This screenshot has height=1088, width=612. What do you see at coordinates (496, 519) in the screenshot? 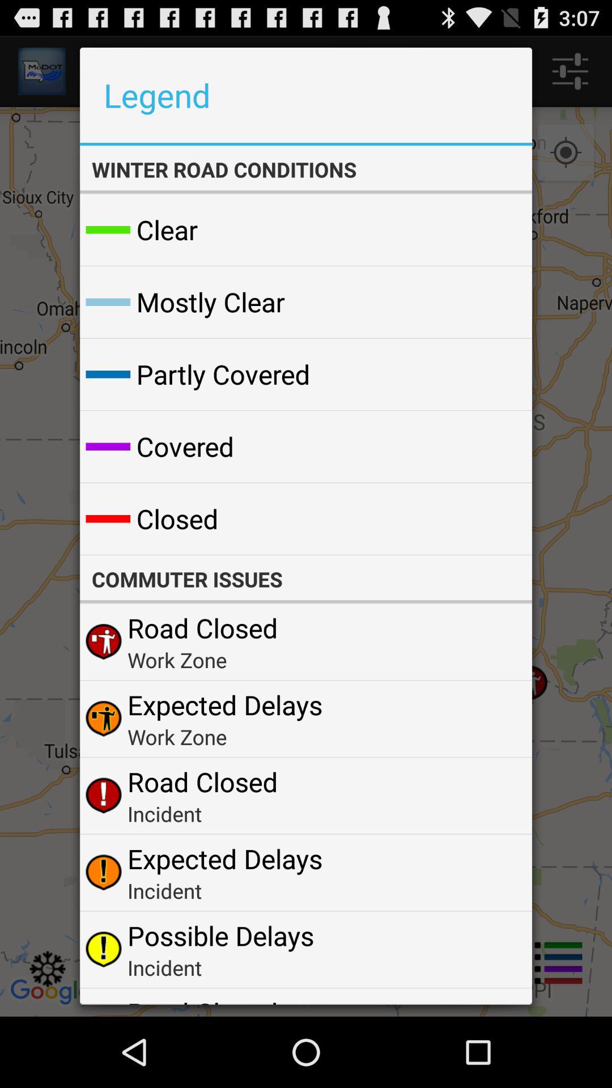
I see `turn on icon next to closed app` at bounding box center [496, 519].